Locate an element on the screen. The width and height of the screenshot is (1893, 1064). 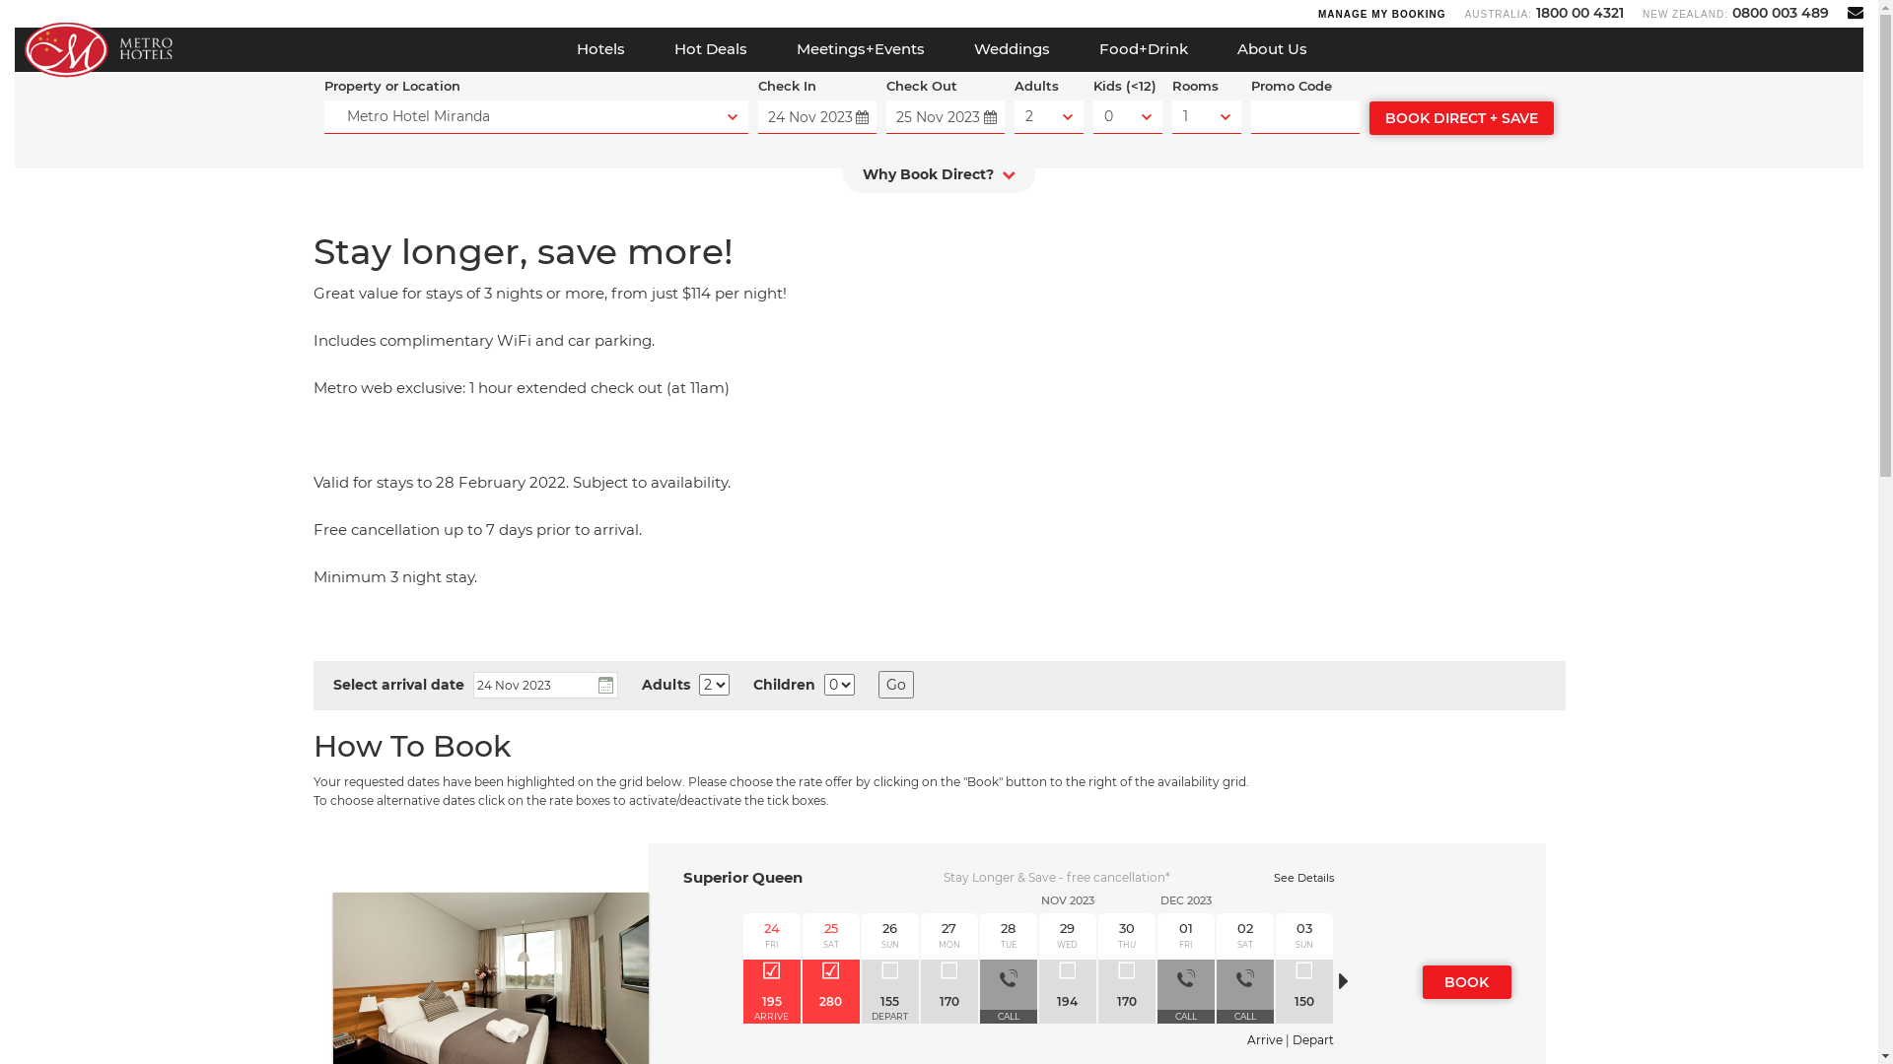
Food+Drink is located at coordinates (1144, 49).